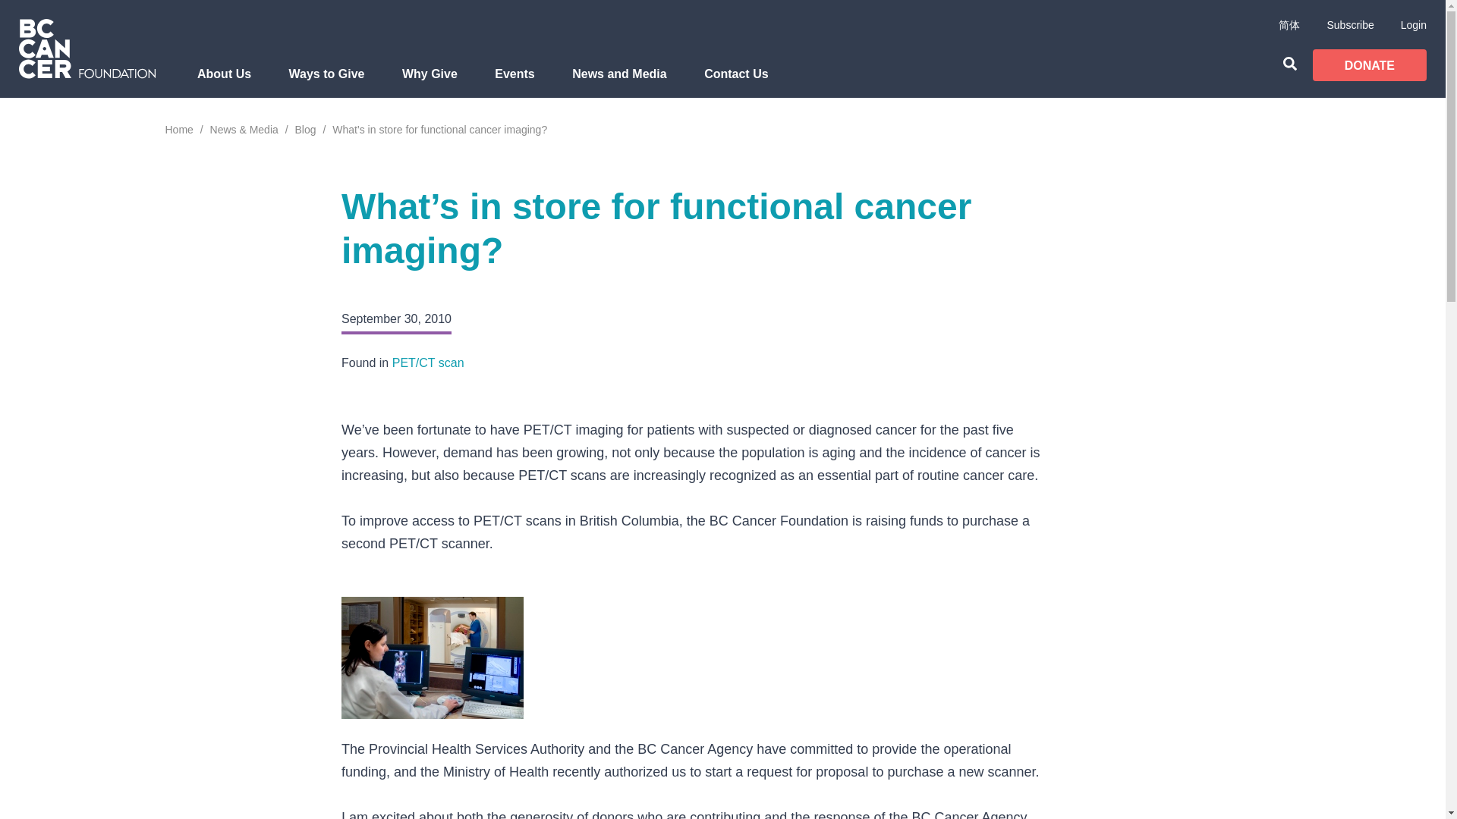  What do you see at coordinates (326, 82) in the screenshot?
I see `Ways to Give` at bounding box center [326, 82].